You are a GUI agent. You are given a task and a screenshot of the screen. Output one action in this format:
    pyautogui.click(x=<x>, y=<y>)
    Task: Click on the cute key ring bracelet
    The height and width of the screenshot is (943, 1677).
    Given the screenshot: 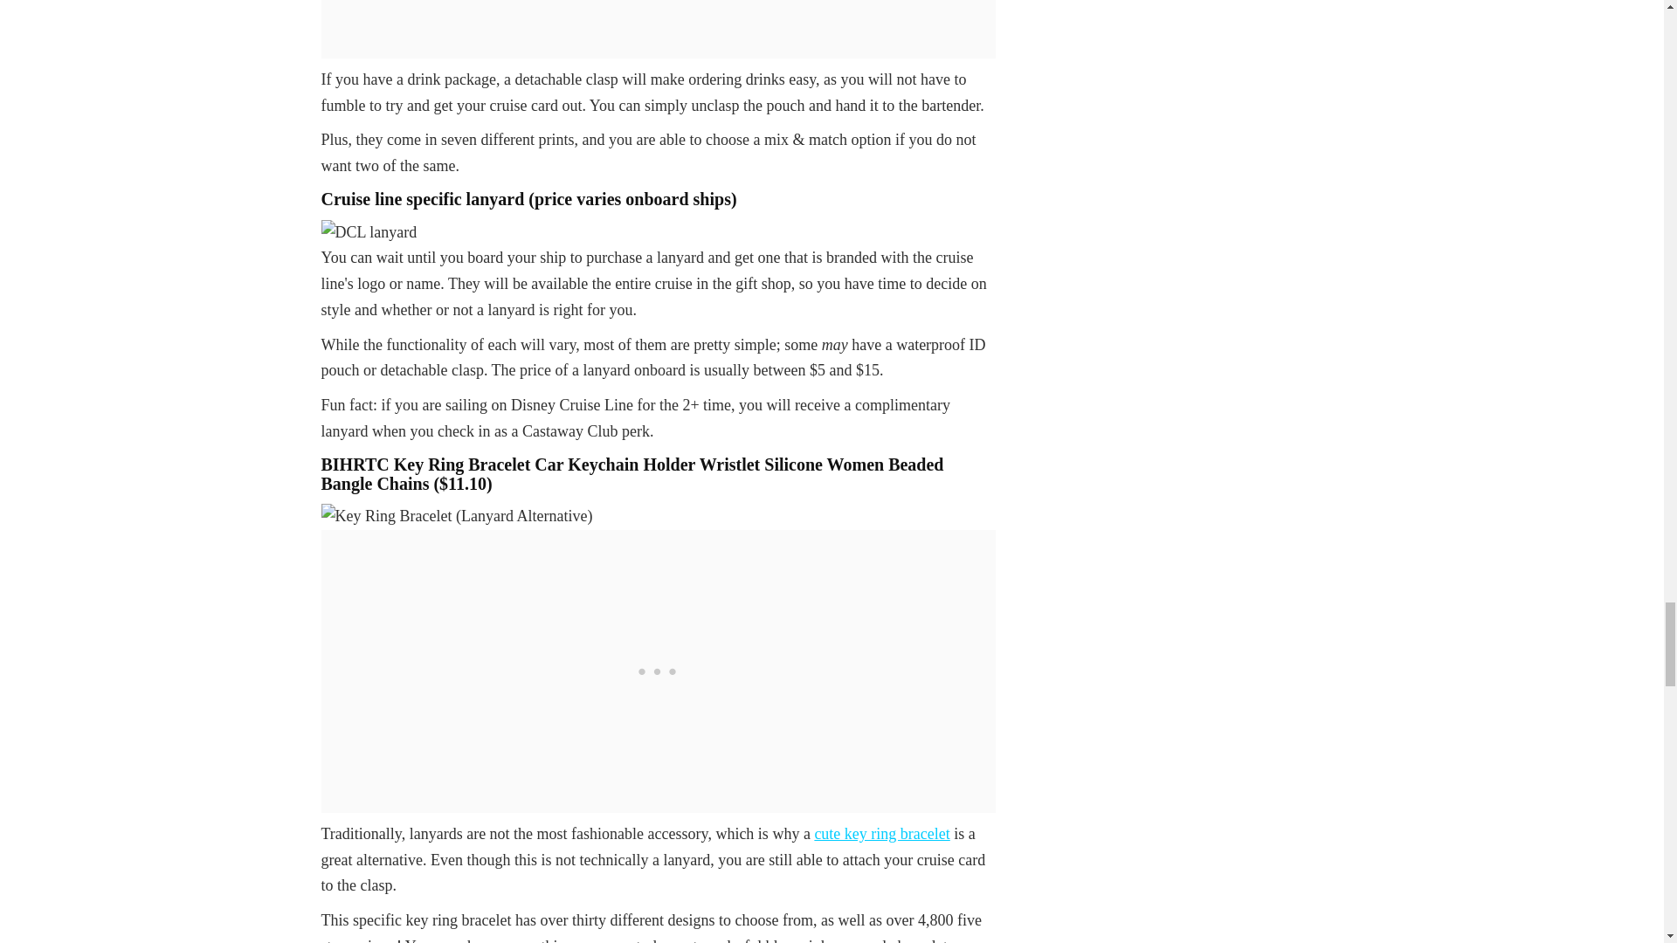 What is the action you would take?
    pyautogui.click(x=880, y=834)
    